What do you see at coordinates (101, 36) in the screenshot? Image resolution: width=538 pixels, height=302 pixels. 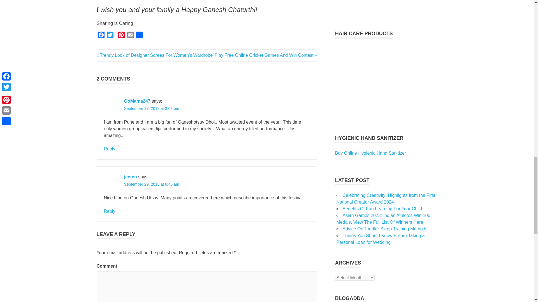 I see `Facebook` at bounding box center [101, 36].